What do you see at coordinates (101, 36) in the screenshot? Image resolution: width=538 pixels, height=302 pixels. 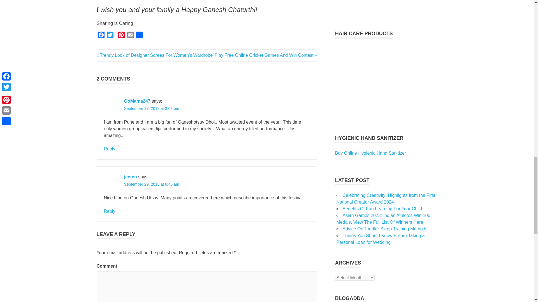 I see `Facebook` at bounding box center [101, 36].